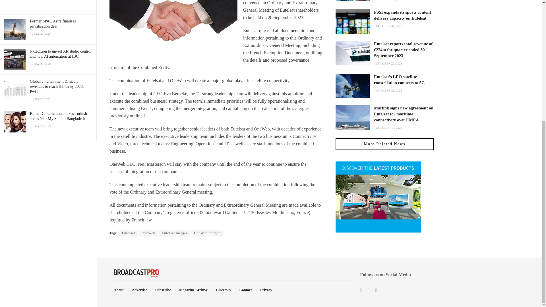 Image resolution: width=546 pixels, height=307 pixels. I want to click on 3rd party ad content, so click(48, 5).